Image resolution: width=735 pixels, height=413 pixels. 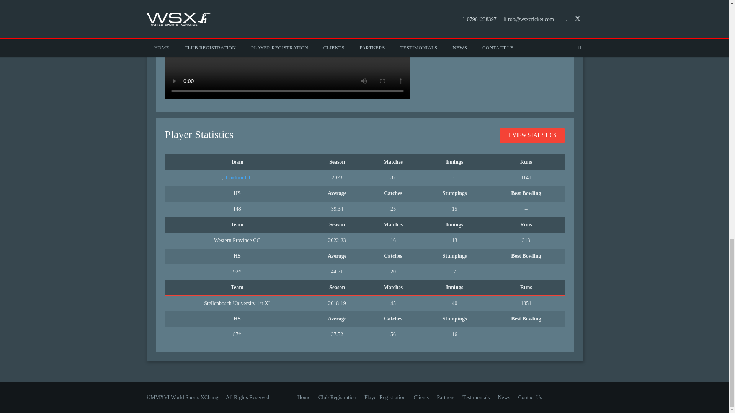 I want to click on Home, so click(x=303, y=397).